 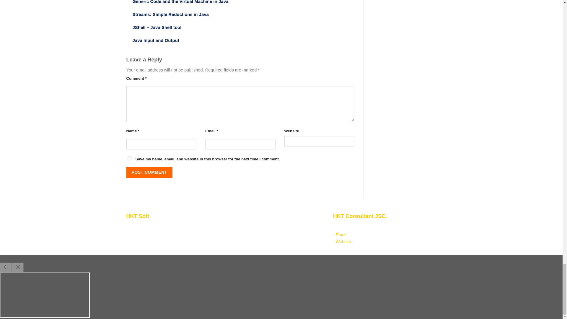 What do you see at coordinates (149, 172) in the screenshot?
I see `Post Comment` at bounding box center [149, 172].